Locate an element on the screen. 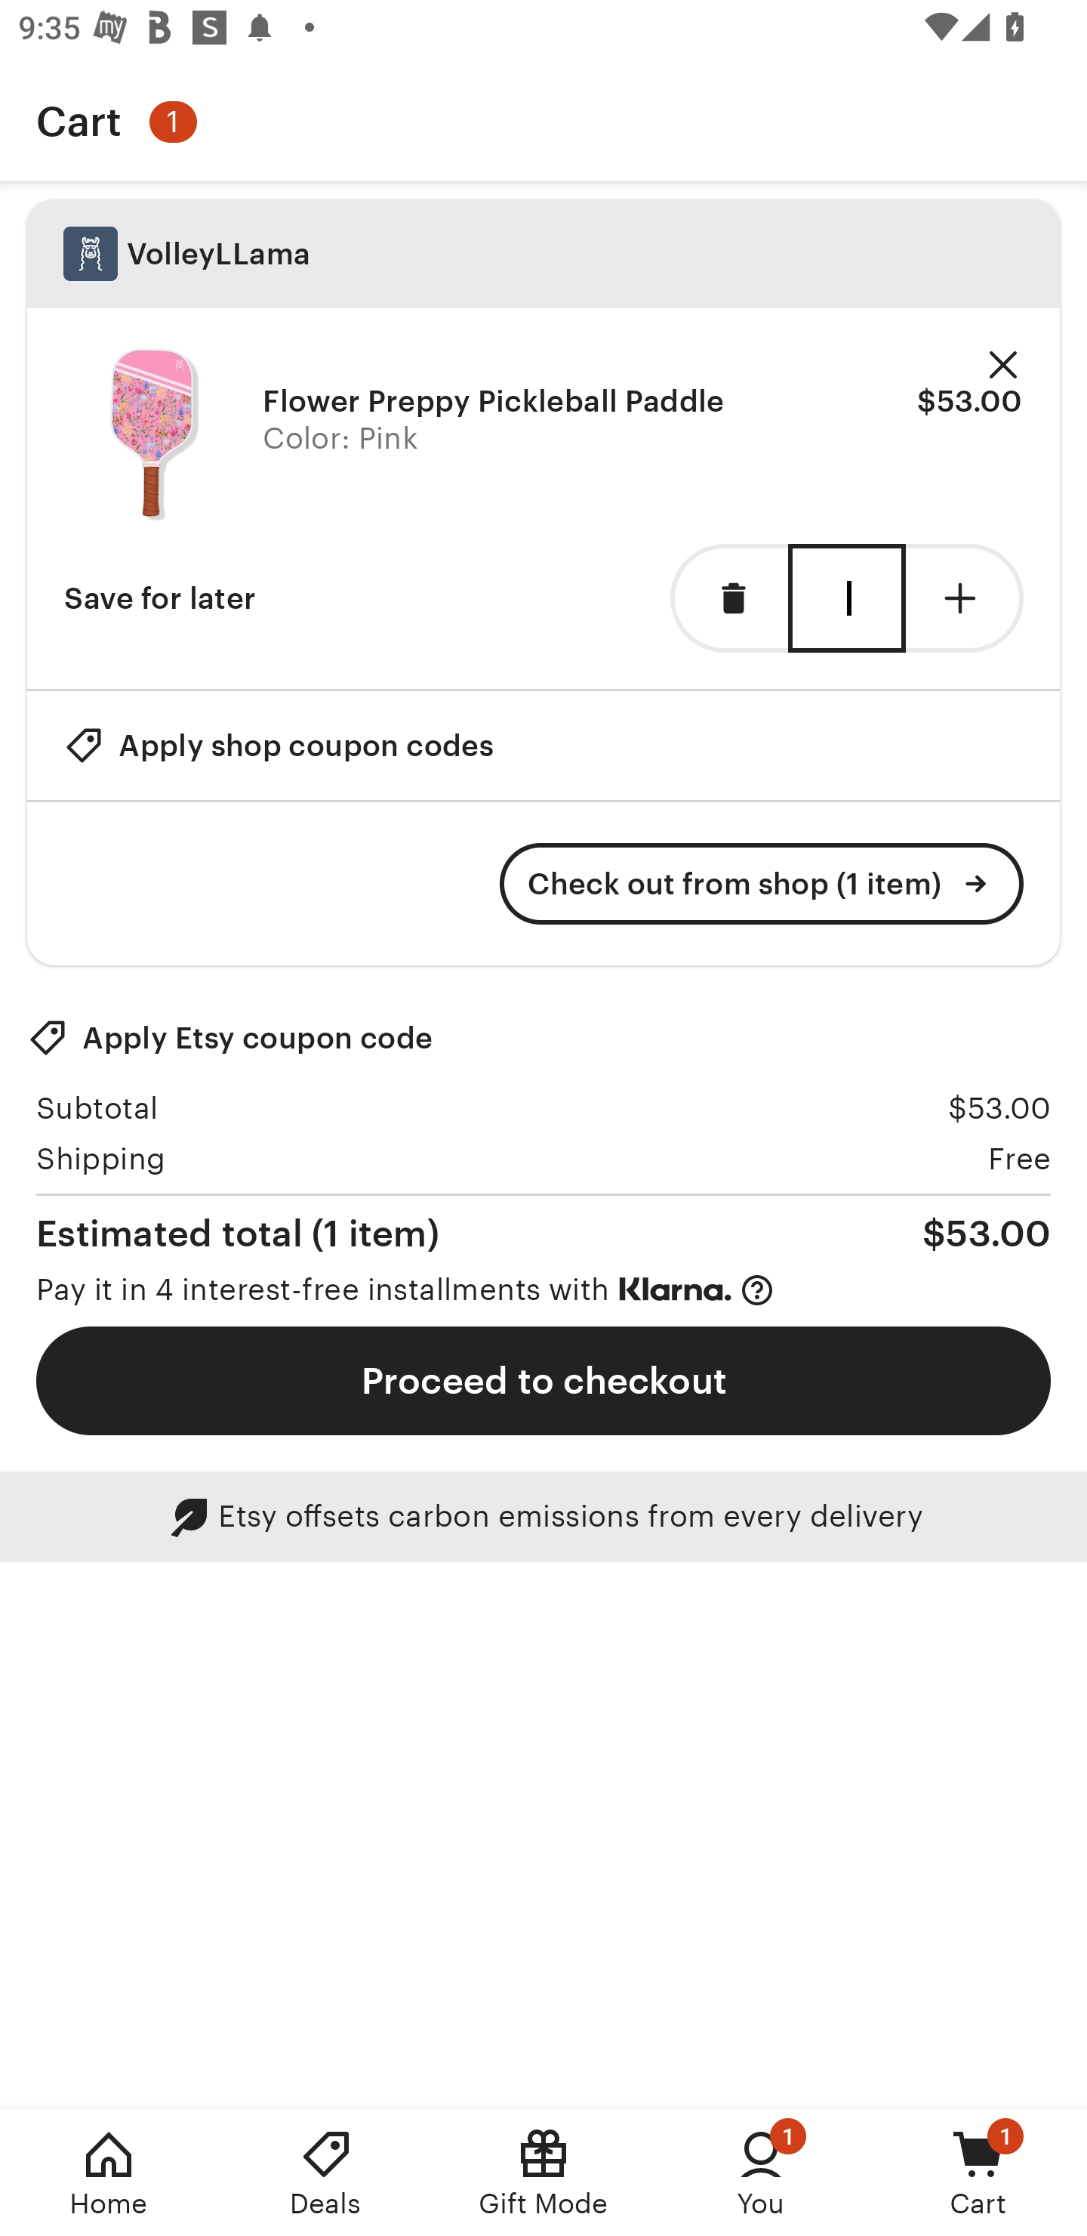 This screenshot has height=2236, width=1087. Apply shop coupon codes is located at coordinates (279, 745).